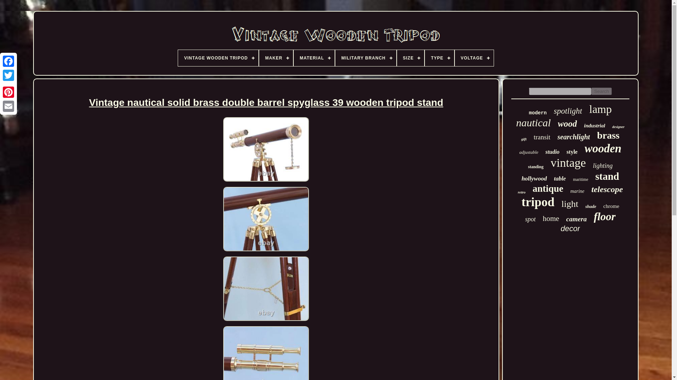  I want to click on Facebook, so click(8, 61).